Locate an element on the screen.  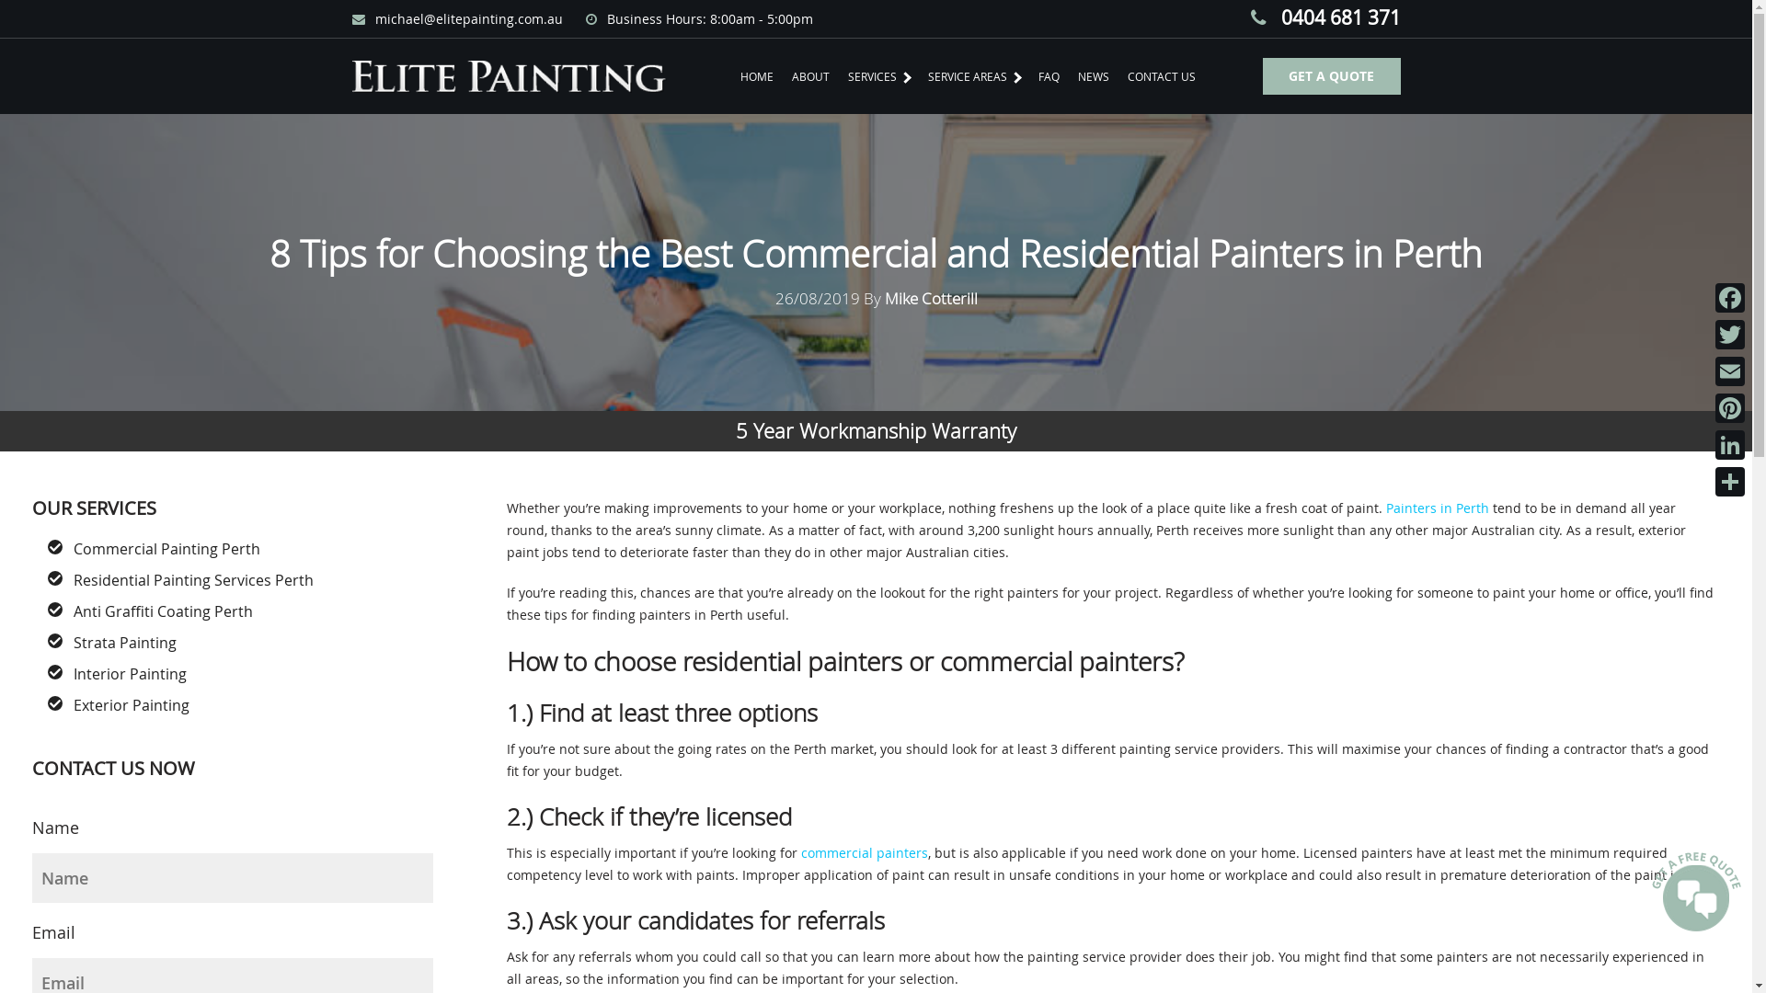
Mike Cotterill is located at coordinates (931, 298).